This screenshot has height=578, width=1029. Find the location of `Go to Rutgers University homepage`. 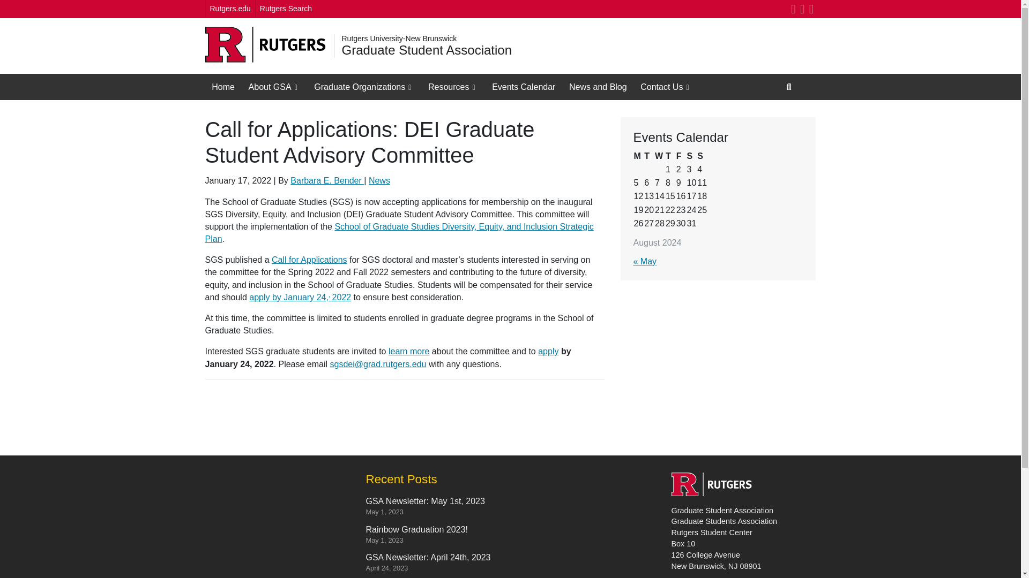

Go to Rutgers University homepage is located at coordinates (265, 45).